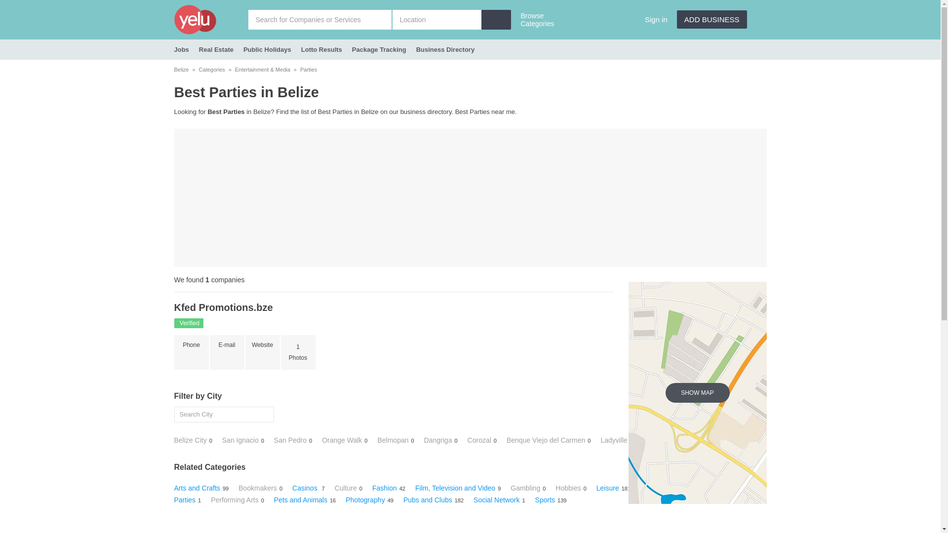 This screenshot has width=948, height=533. I want to click on Music, so click(733, 488).